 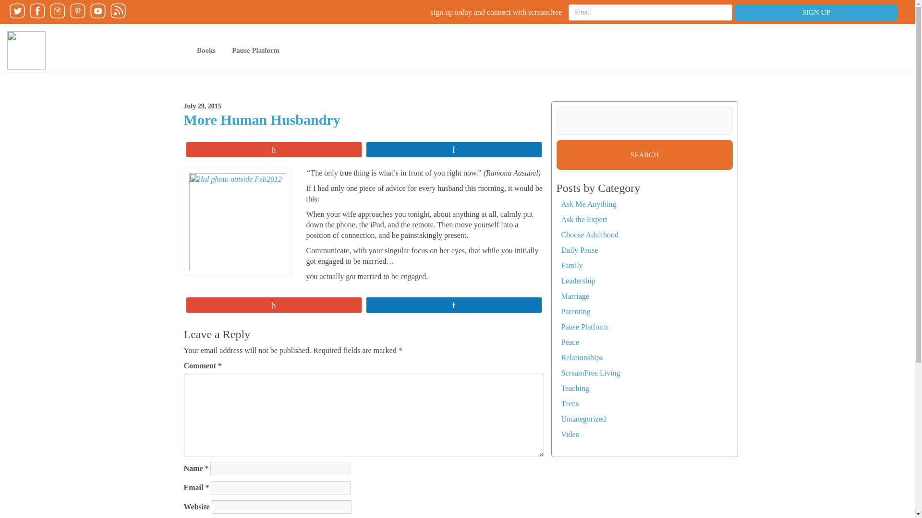 I want to click on Parenting, so click(x=575, y=311).